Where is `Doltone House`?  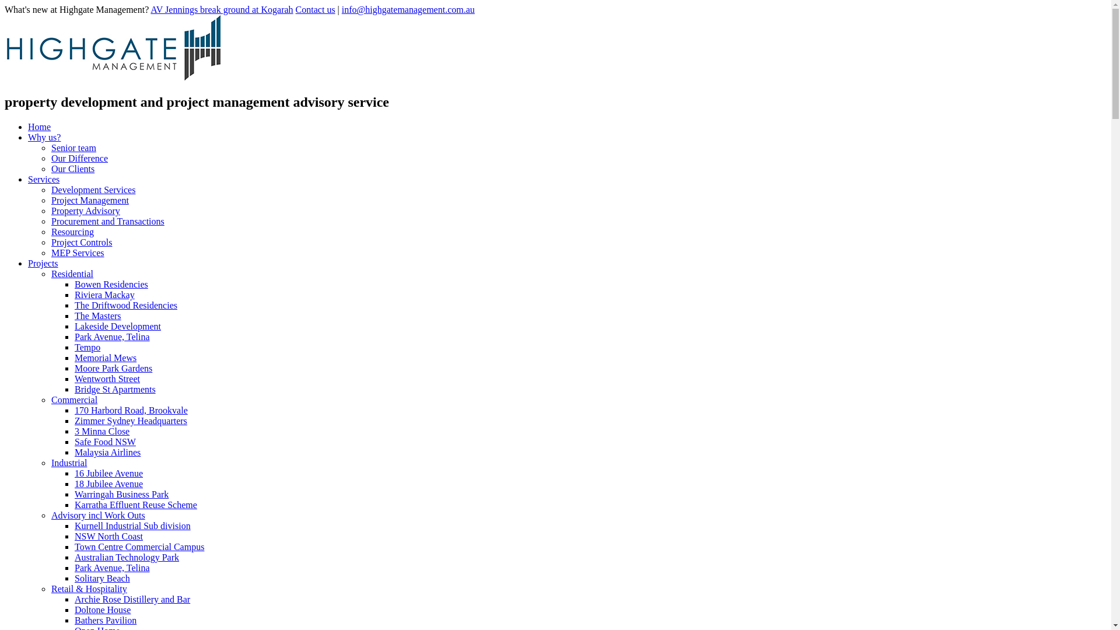 Doltone House is located at coordinates (103, 610).